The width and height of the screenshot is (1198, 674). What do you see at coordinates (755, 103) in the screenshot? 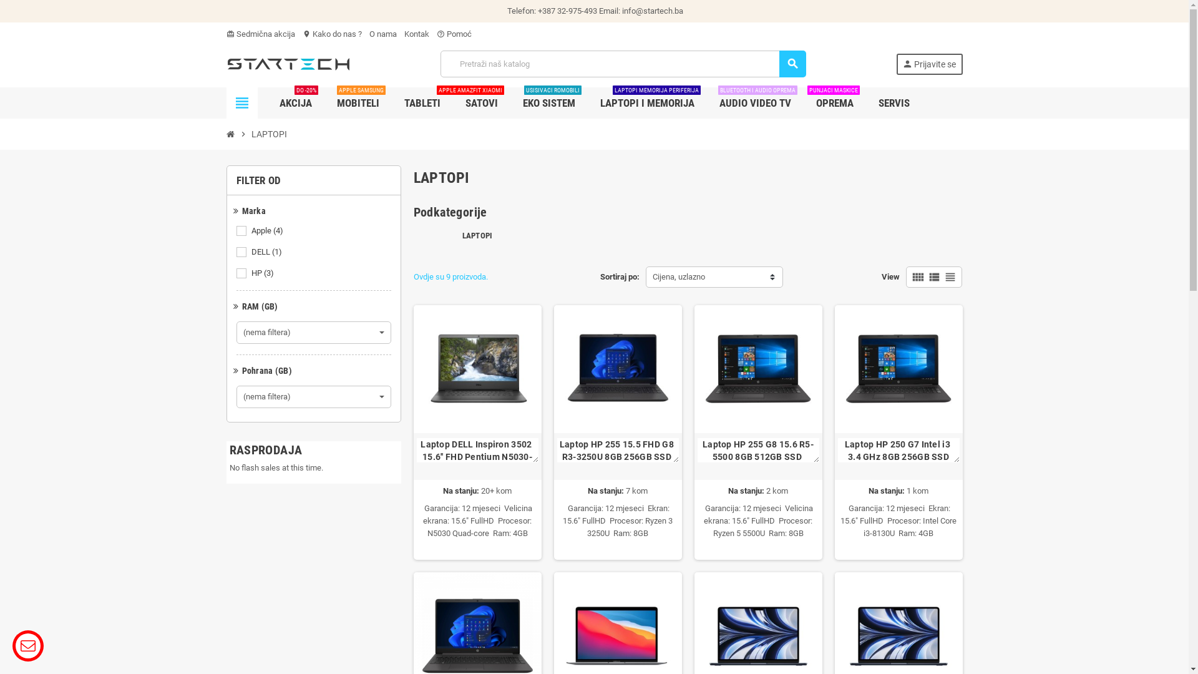
I see `AUDIO VIDEO TV
BLUETOOTH I AUDIO OPREMA` at bounding box center [755, 103].